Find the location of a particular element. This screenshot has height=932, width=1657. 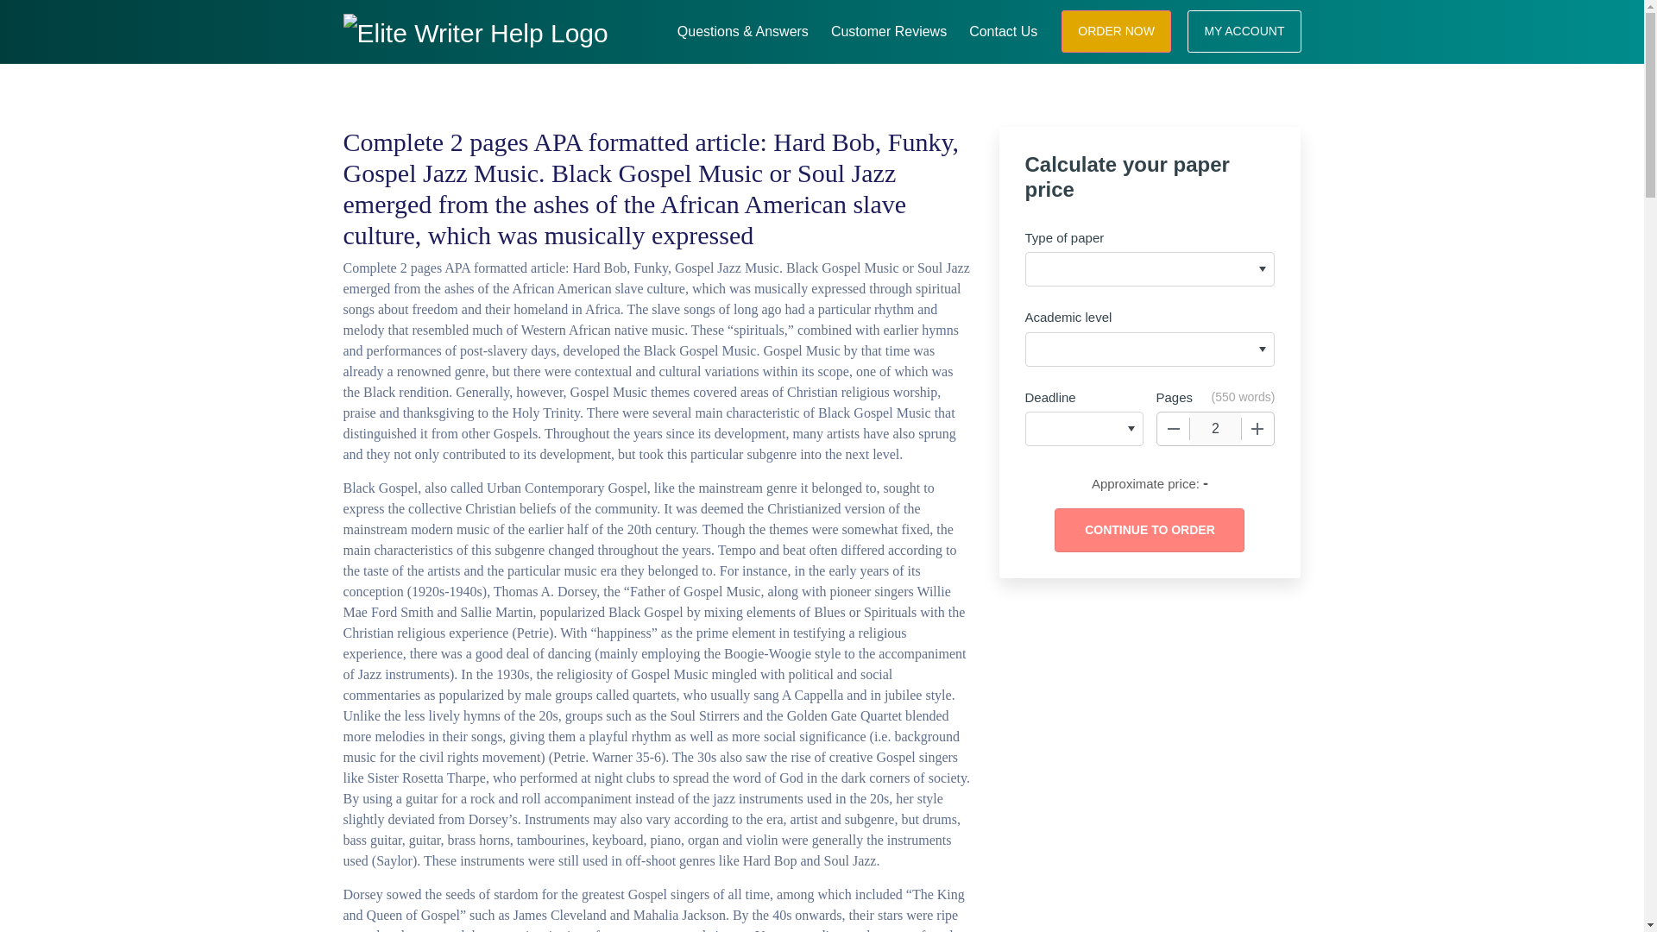

MY ACCOUNT is located at coordinates (1244, 31).